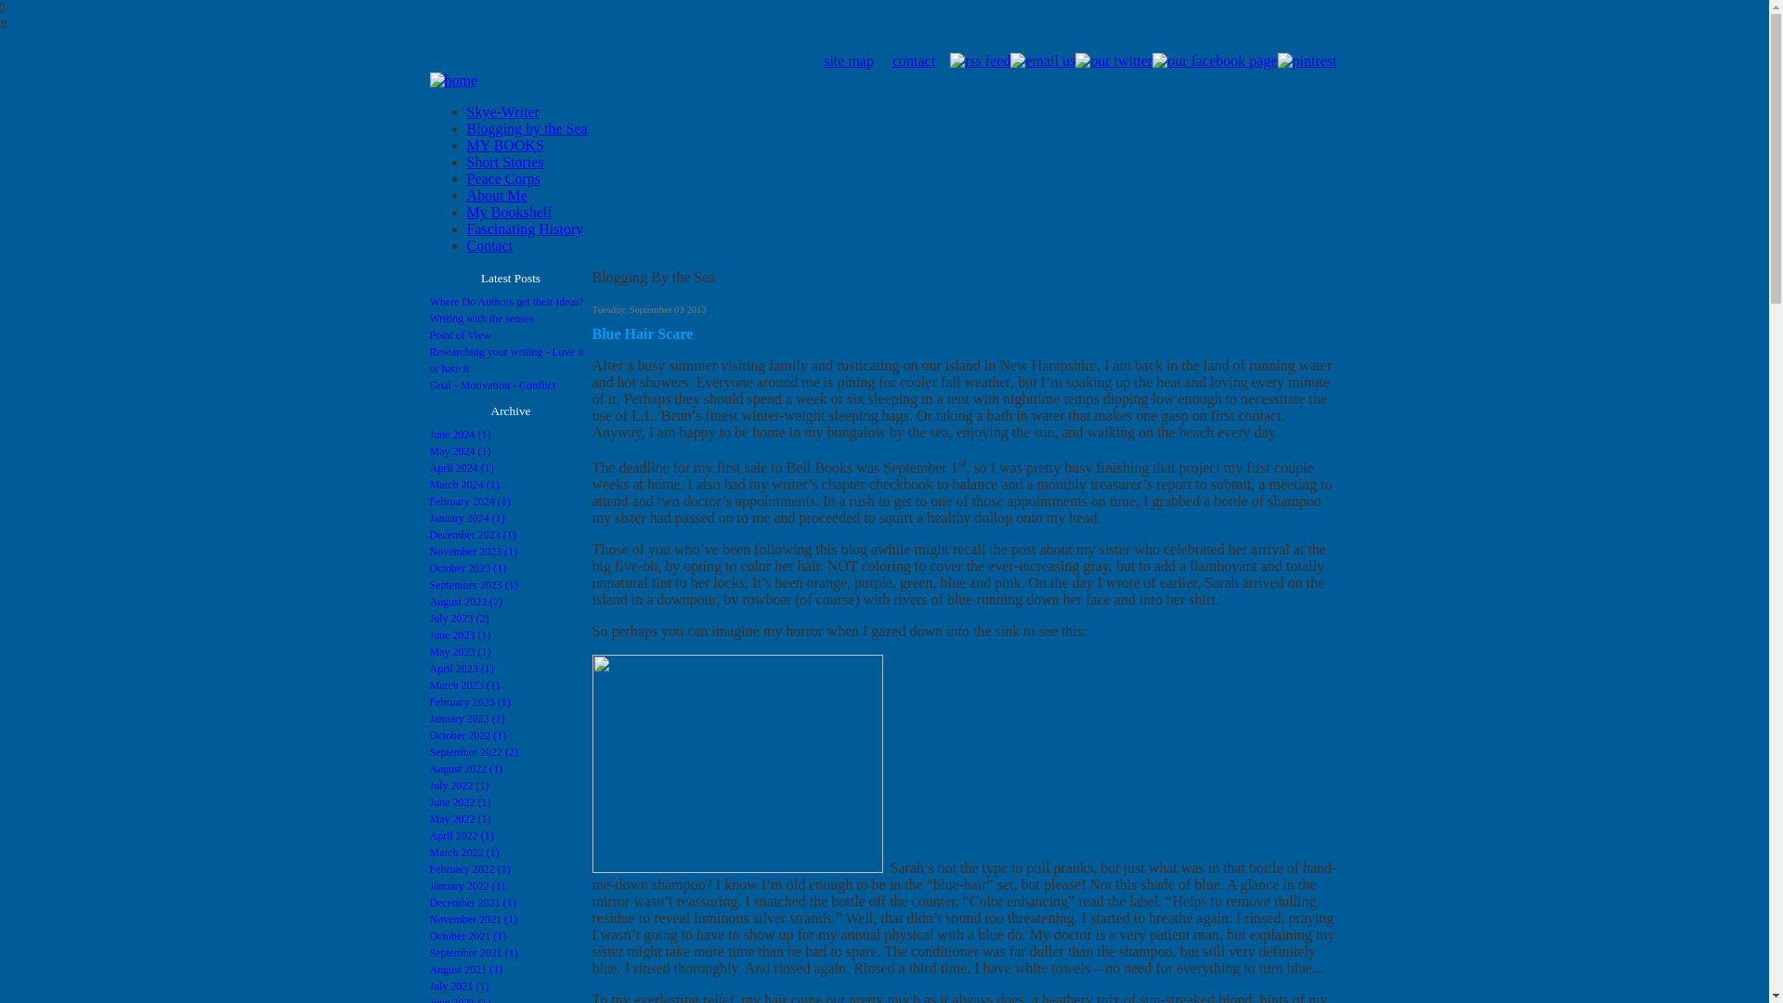 This screenshot has height=1003, width=1783. Describe the element at coordinates (496, 195) in the screenshot. I see `About Me` at that location.